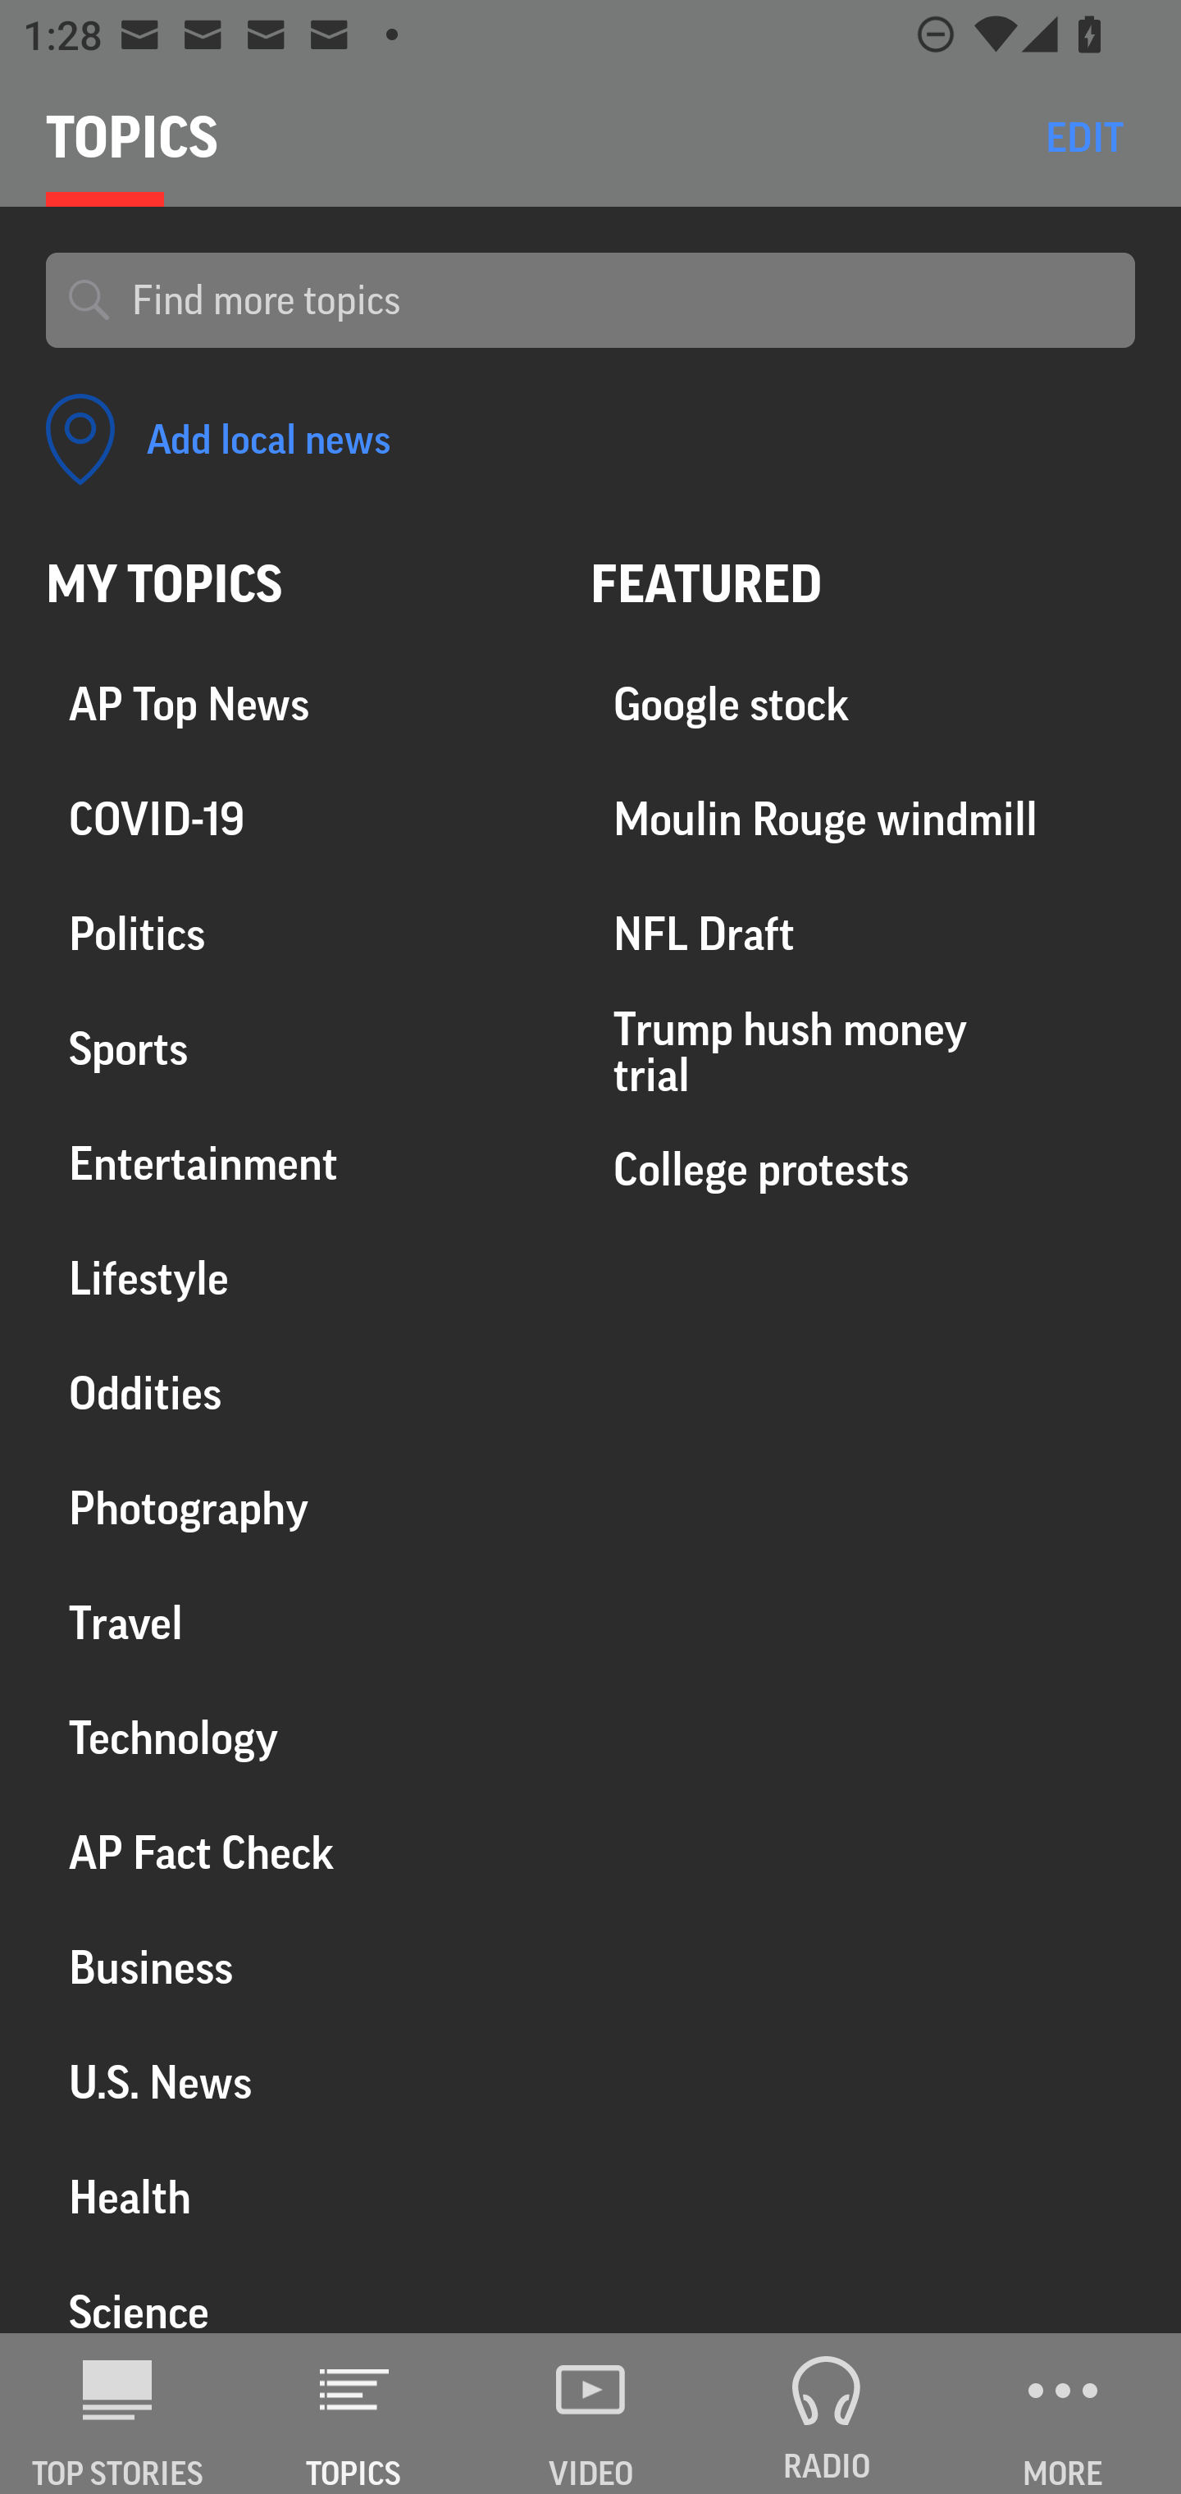 Image resolution: width=1181 pixels, height=2494 pixels. I want to click on AP Top News, so click(295, 706).